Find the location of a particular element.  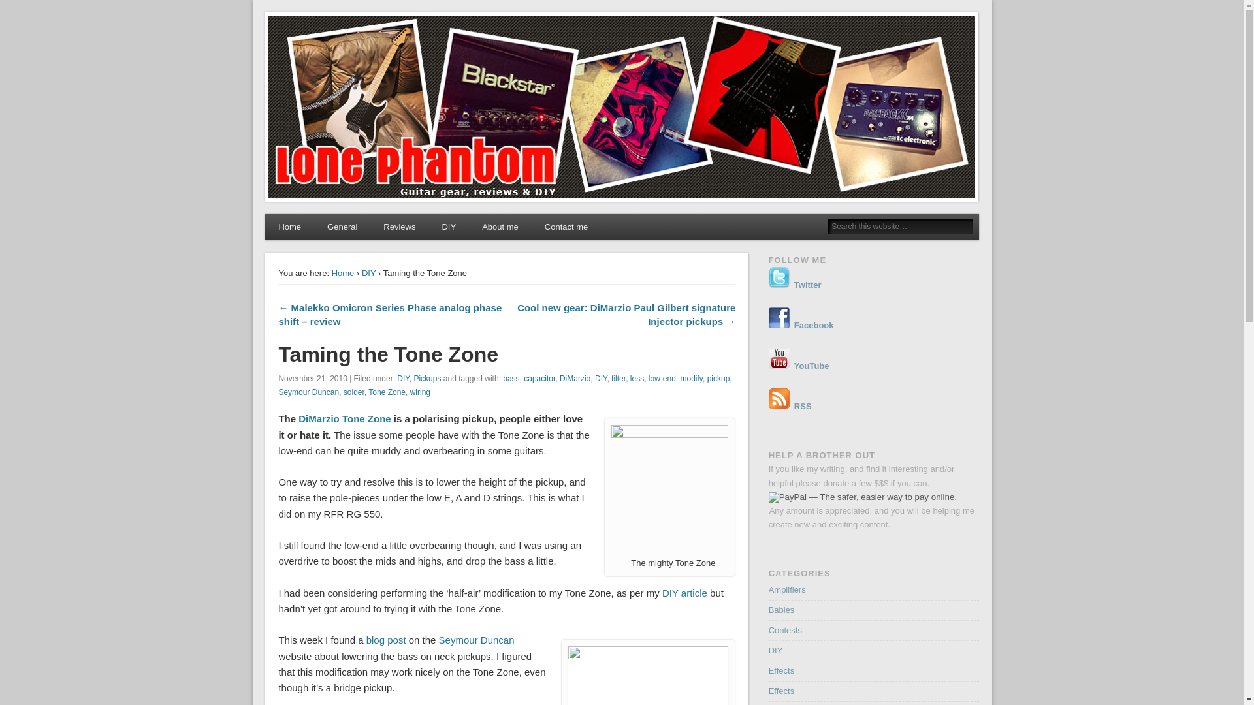

DIY is located at coordinates (601, 379).